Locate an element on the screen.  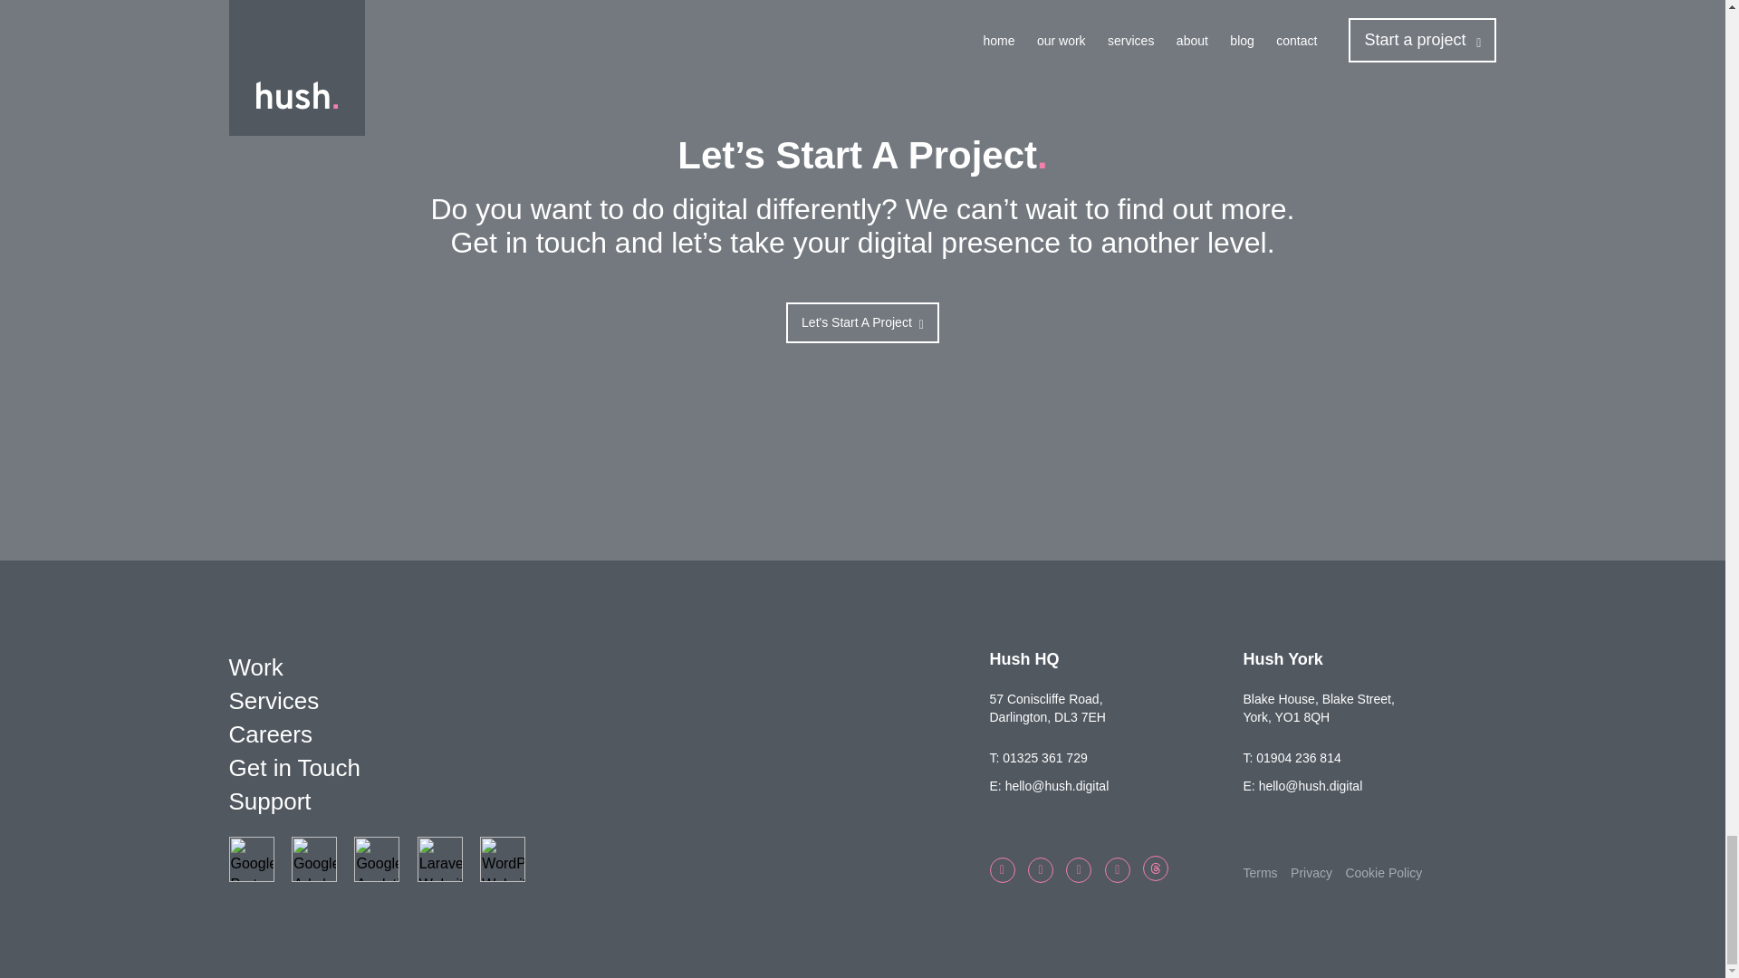
Privacy is located at coordinates (1311, 873).